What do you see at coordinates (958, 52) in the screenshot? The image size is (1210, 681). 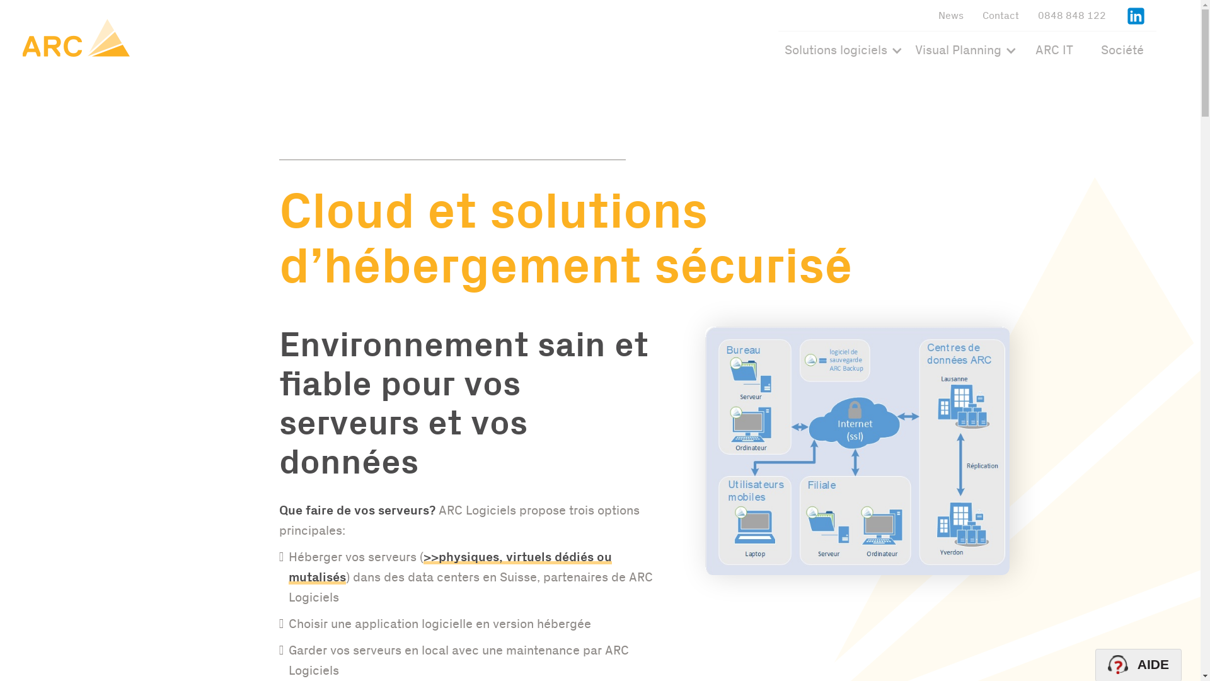 I see `Visual Planning` at bounding box center [958, 52].